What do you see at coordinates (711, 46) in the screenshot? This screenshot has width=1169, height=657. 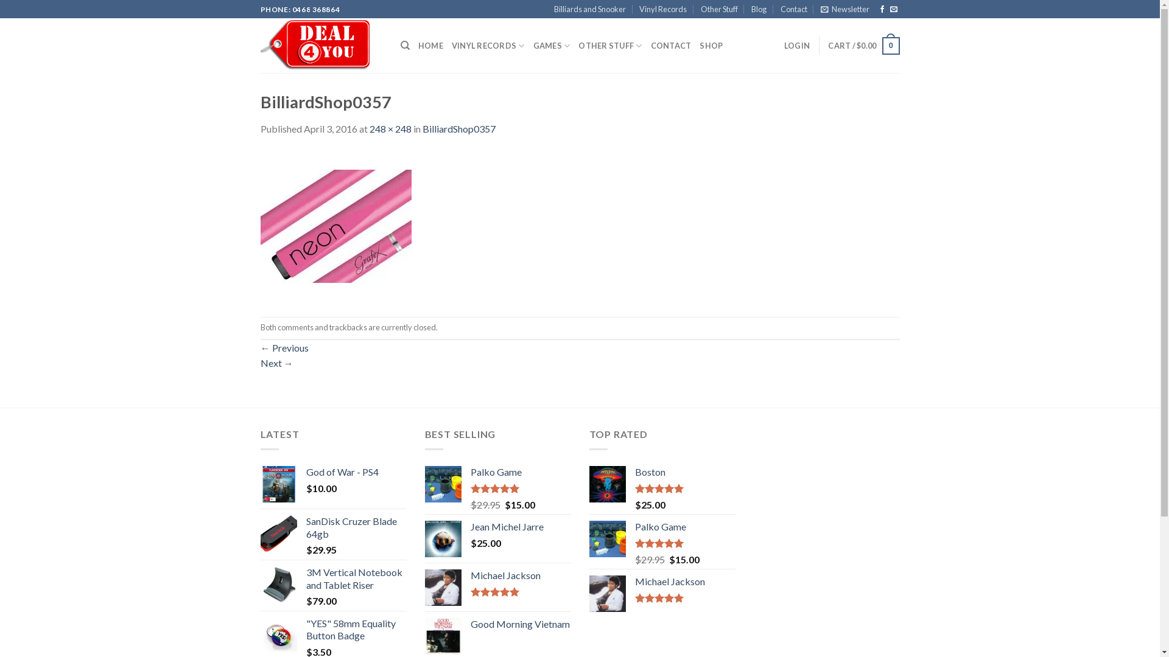 I see `SHOP` at bounding box center [711, 46].